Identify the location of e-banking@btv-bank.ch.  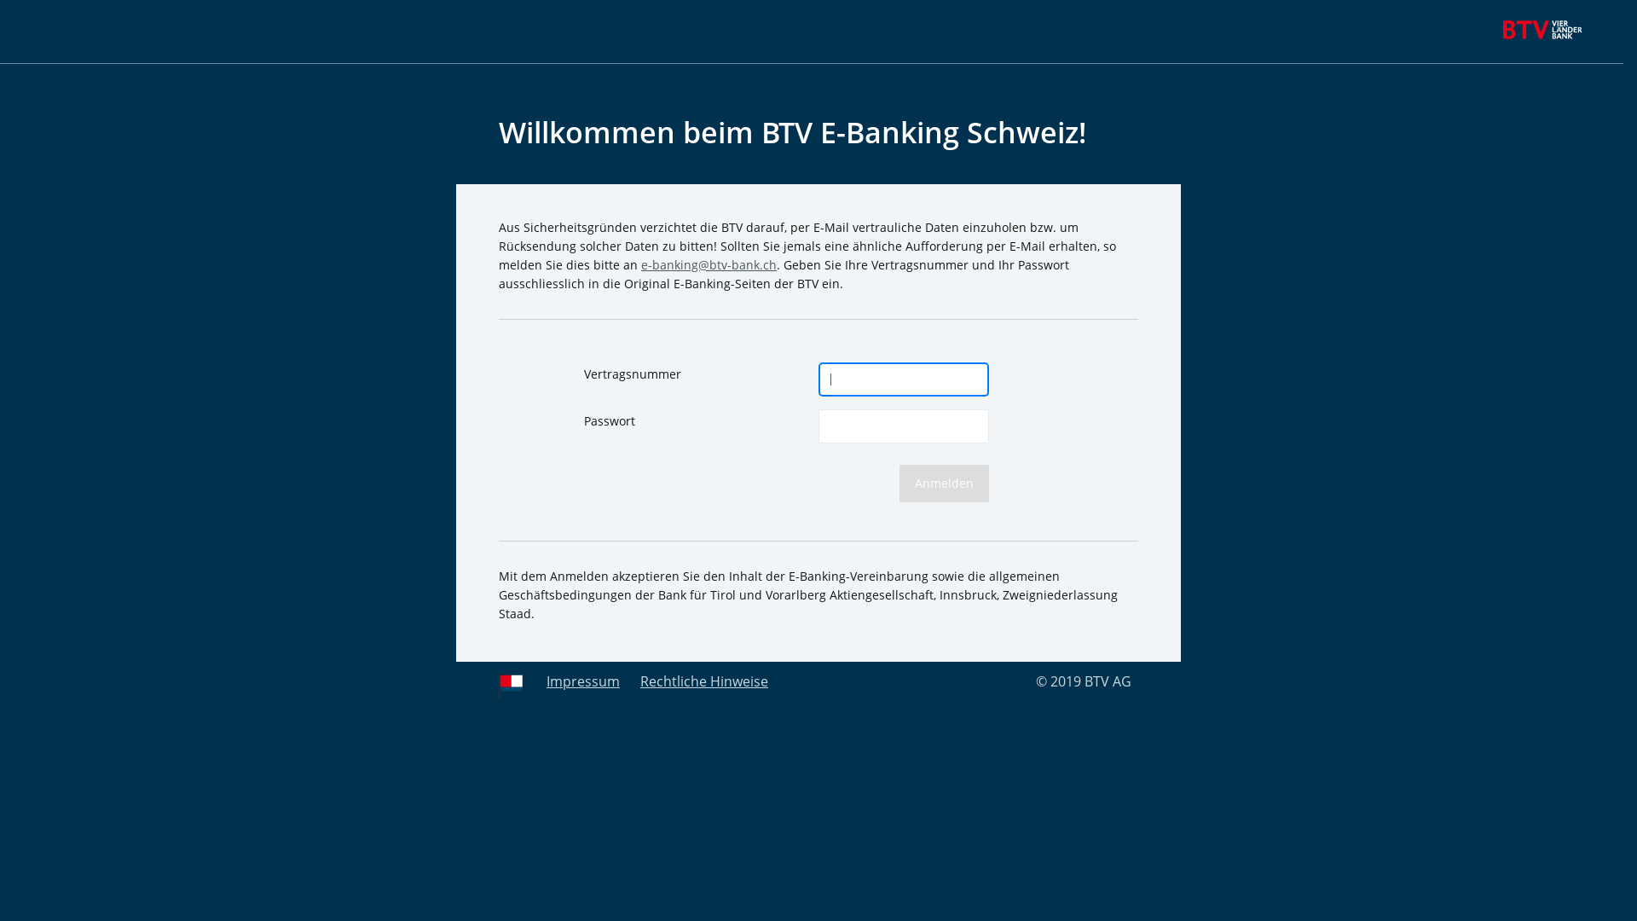
(709, 264).